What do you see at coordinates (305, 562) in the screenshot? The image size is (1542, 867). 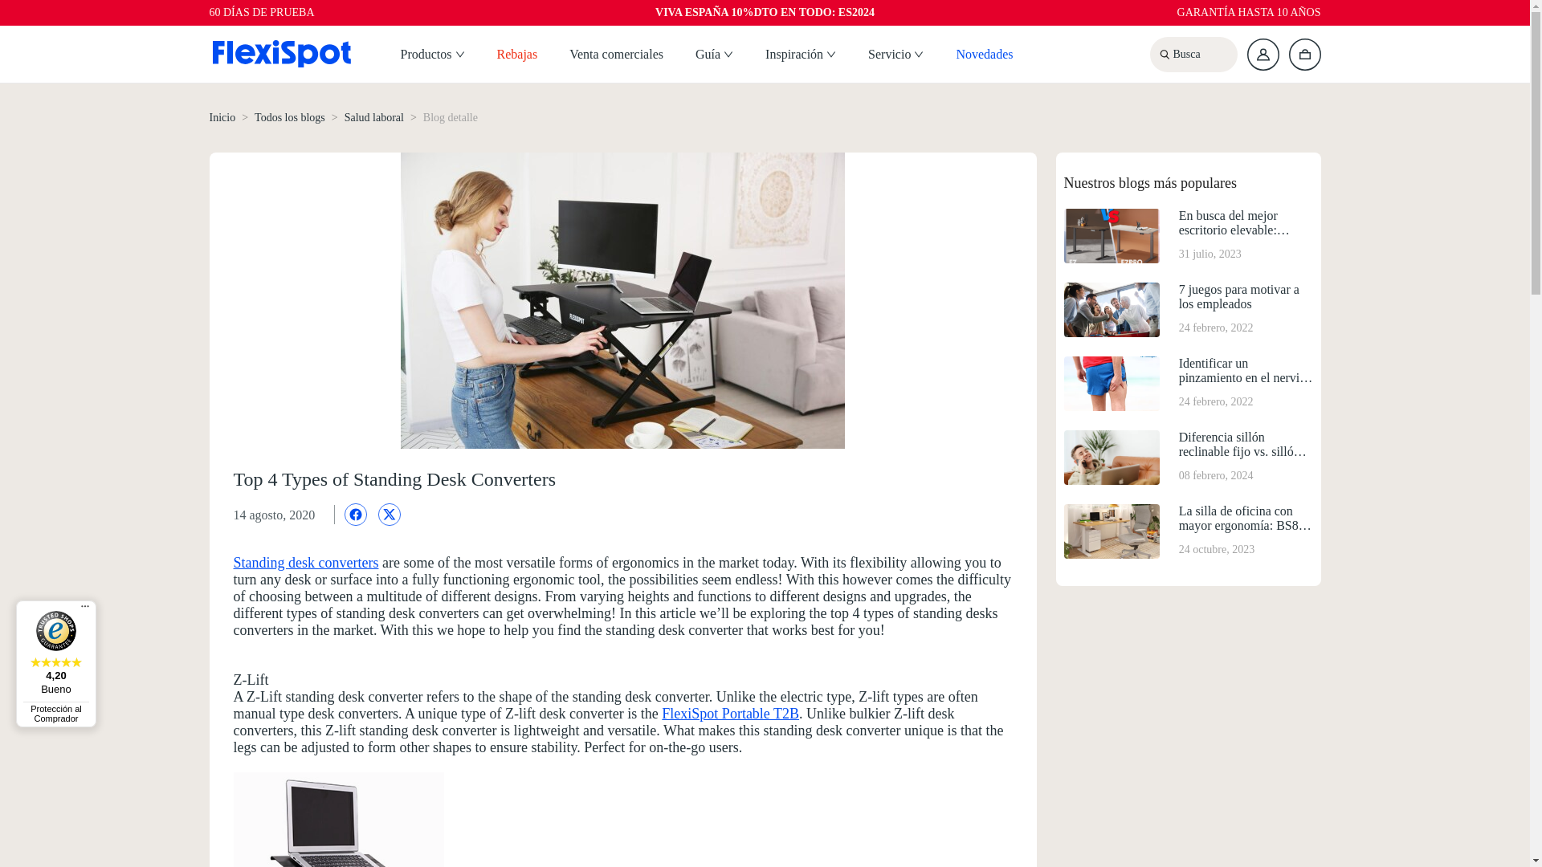 I see `Standing desk converters` at bounding box center [305, 562].